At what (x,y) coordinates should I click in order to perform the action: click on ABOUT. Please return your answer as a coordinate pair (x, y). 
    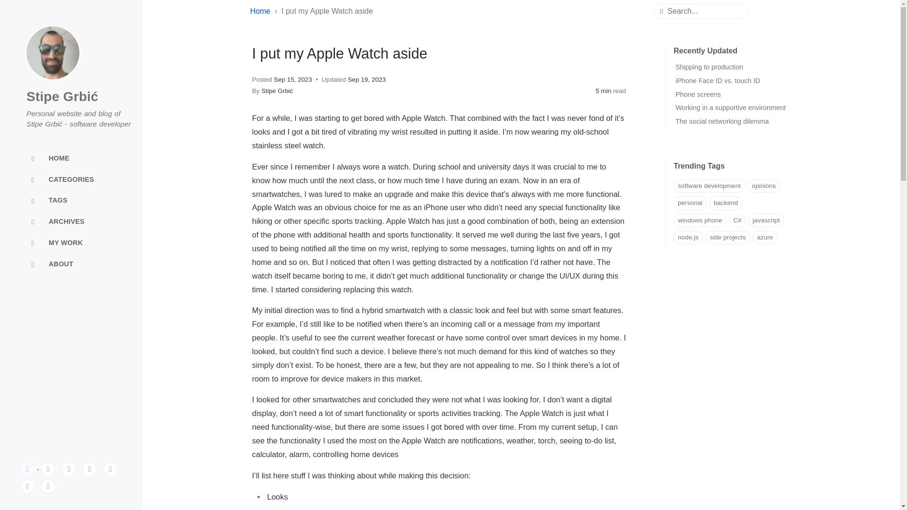
    Looking at the image, I should click on (71, 263).